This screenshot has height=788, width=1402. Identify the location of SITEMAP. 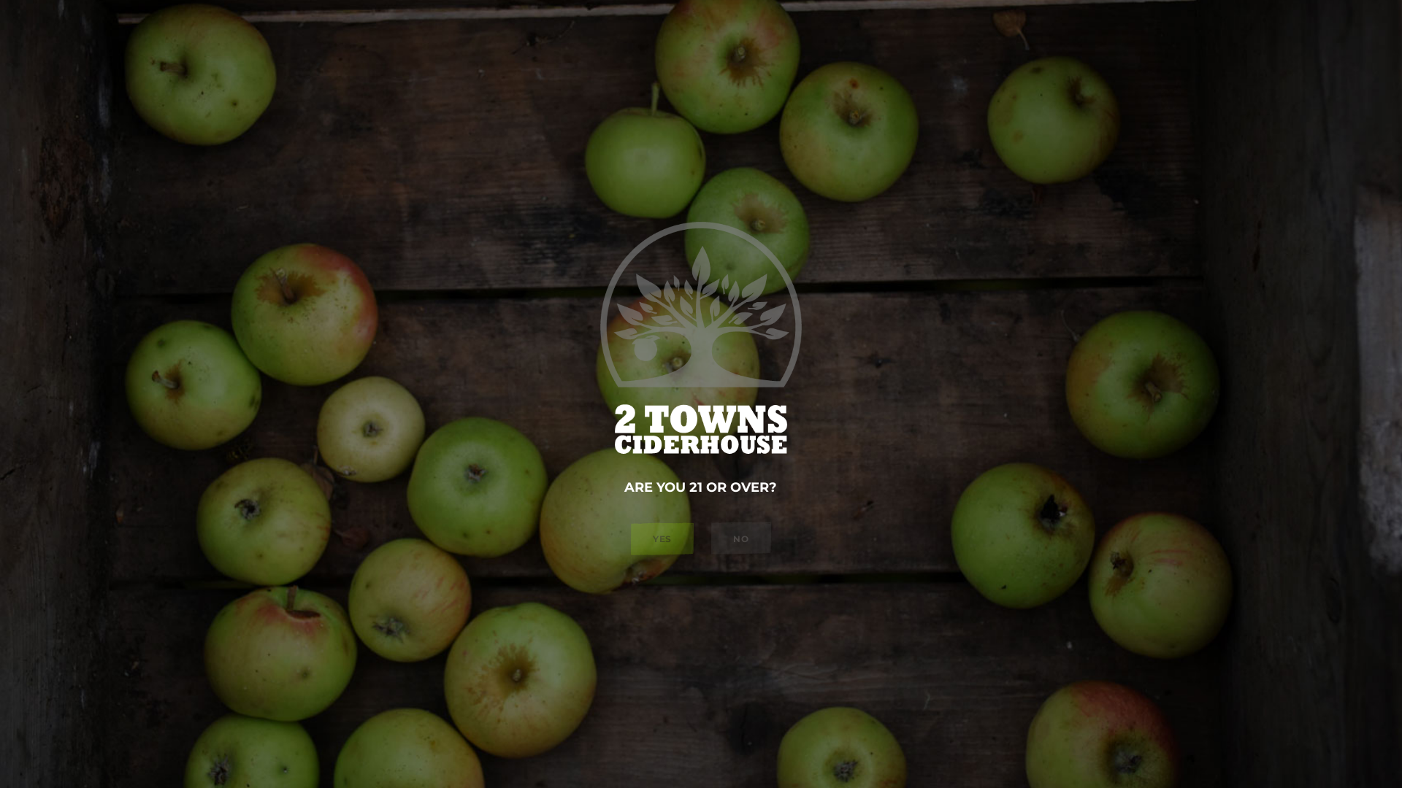
(816, 277).